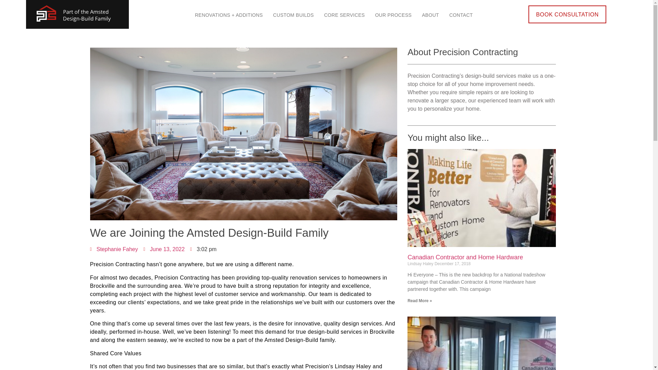 Image resolution: width=658 pixels, height=370 pixels. Describe the element at coordinates (393, 15) in the screenshot. I see `OUR PROCESS` at that location.